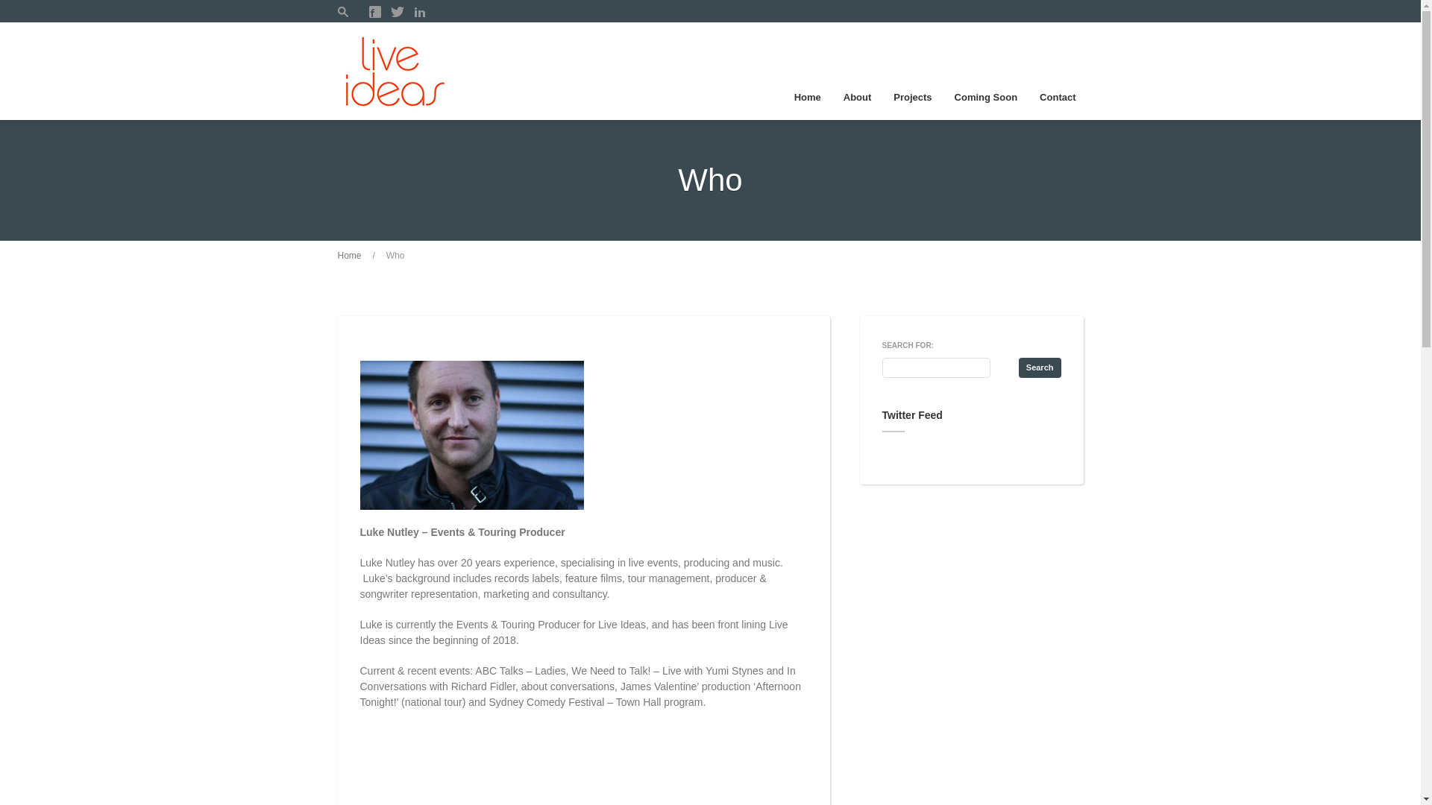 This screenshot has height=805, width=1432. Describe the element at coordinates (374, 12) in the screenshot. I see `Facebook` at that location.